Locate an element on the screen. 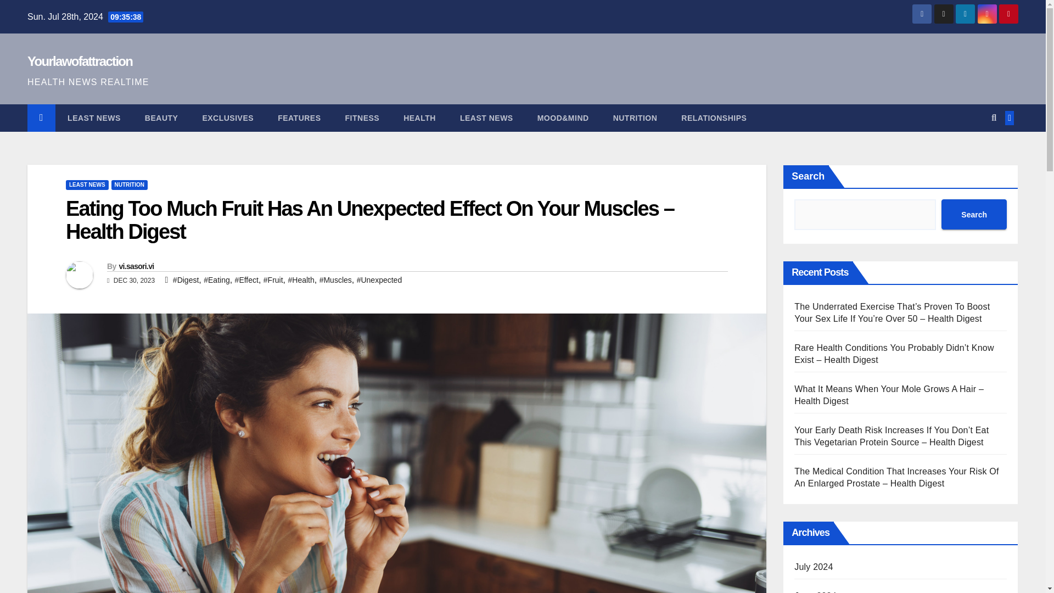 This screenshot has height=593, width=1054. Relationships is located at coordinates (714, 118).